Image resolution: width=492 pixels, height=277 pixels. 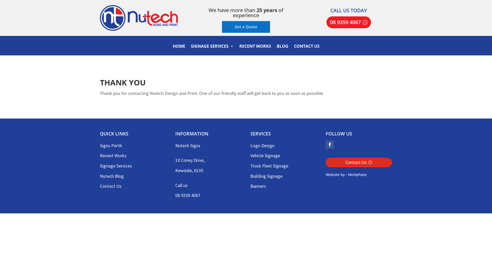 What do you see at coordinates (306, 50) in the screenshot?
I see `CONTACT US` at bounding box center [306, 50].